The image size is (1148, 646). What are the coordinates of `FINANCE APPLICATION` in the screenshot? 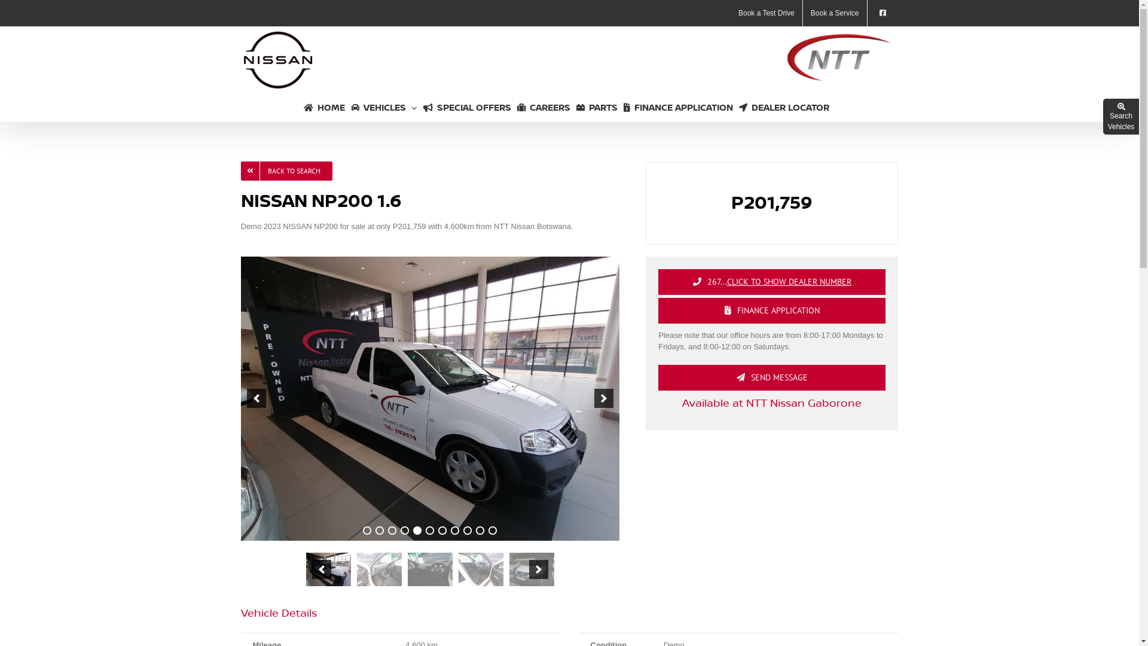 It's located at (772, 311).